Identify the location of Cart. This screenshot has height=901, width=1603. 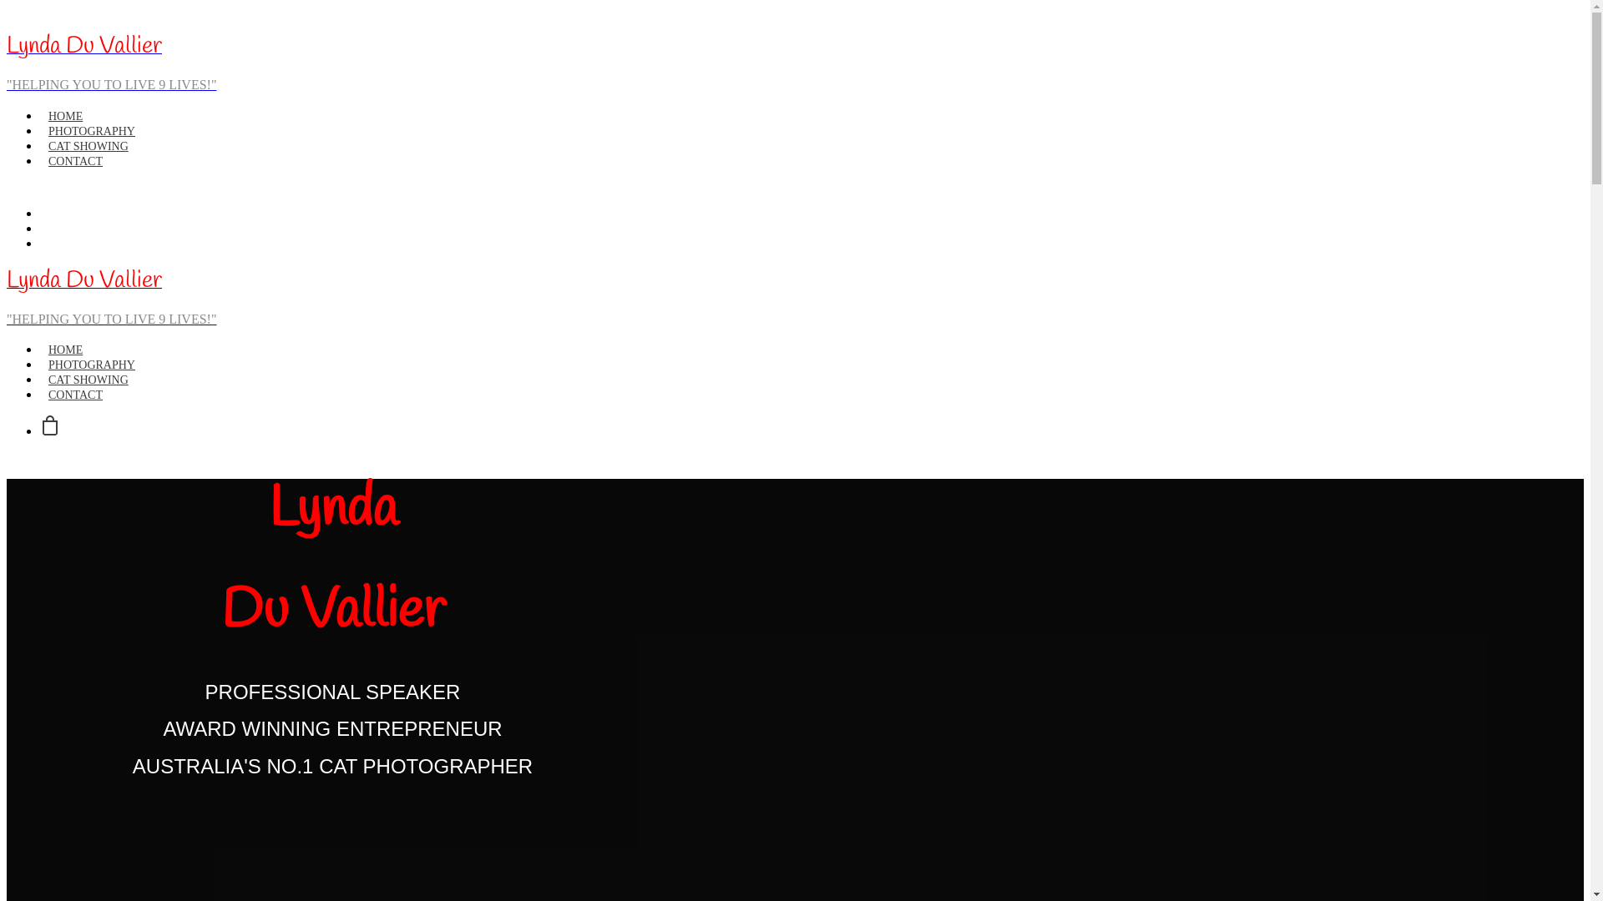
(50, 430).